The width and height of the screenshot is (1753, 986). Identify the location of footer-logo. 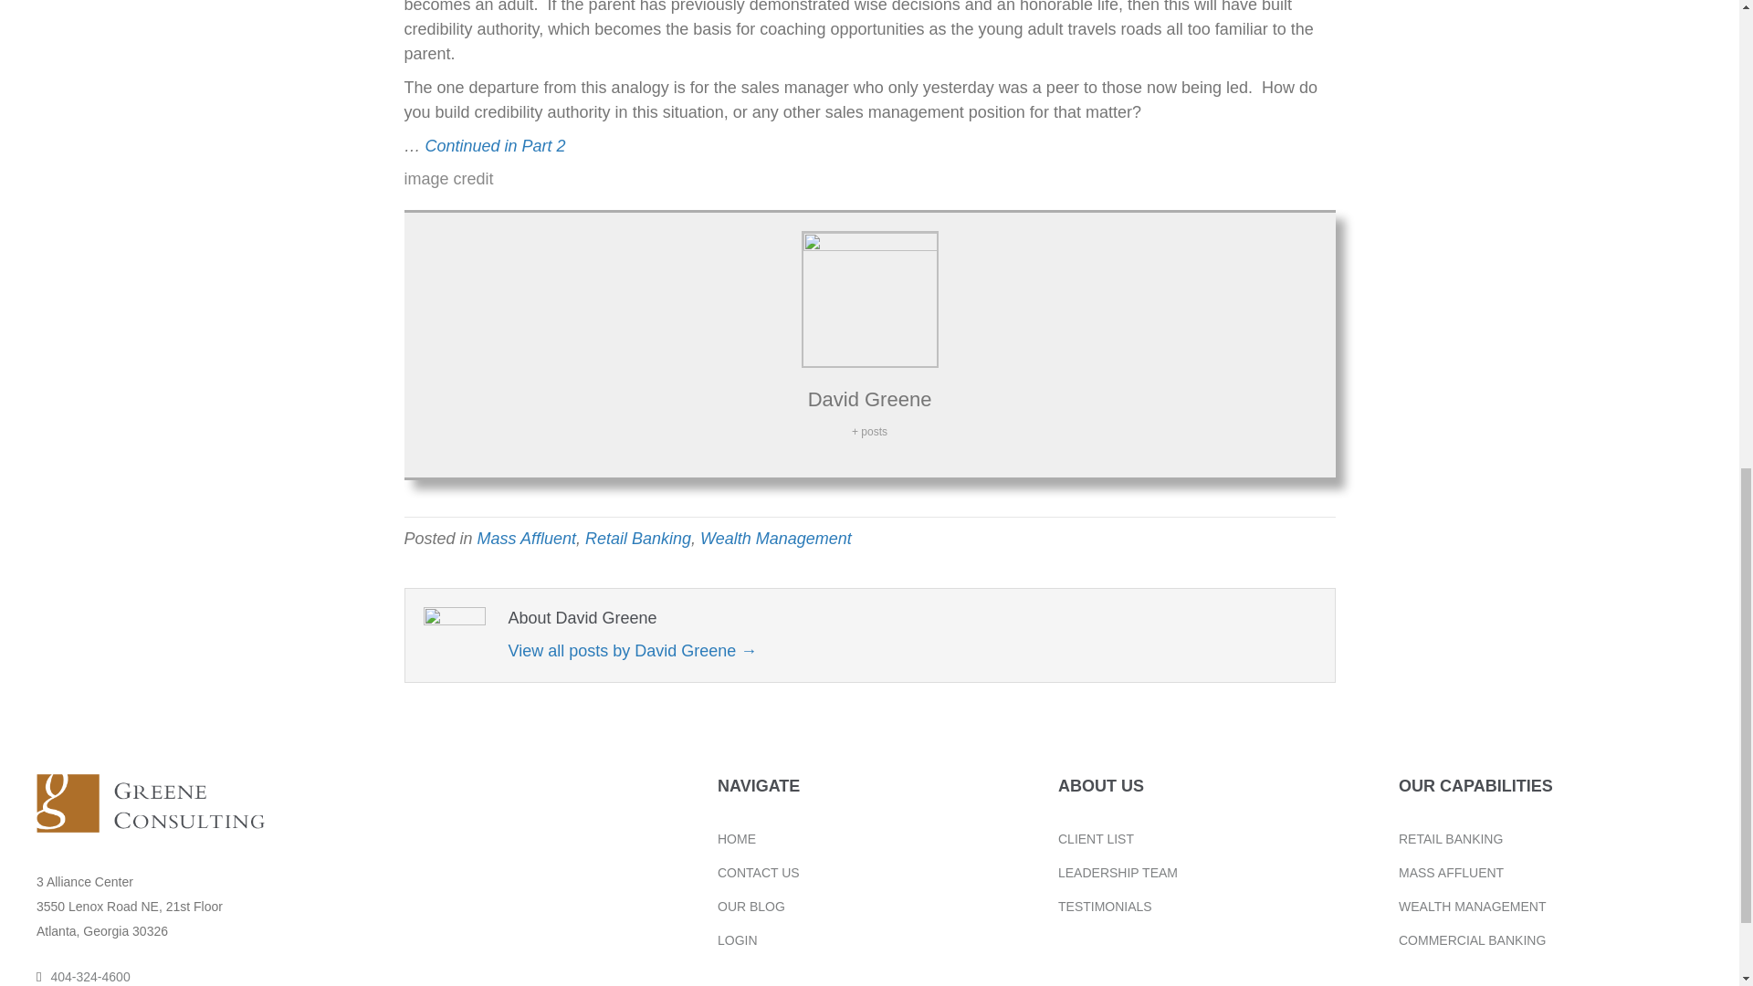
(150, 803).